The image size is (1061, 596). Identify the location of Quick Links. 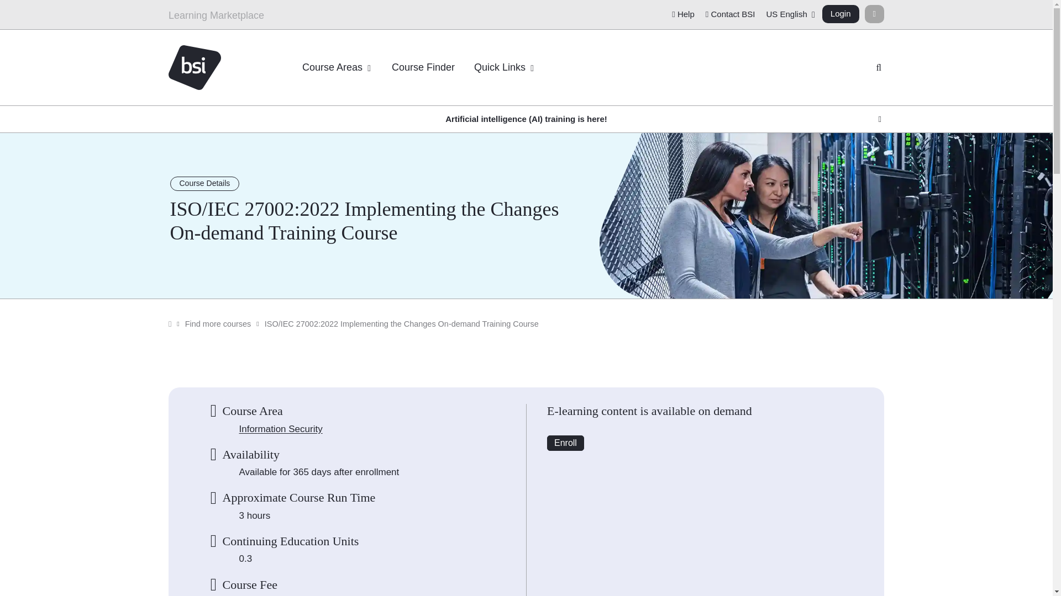
(504, 67).